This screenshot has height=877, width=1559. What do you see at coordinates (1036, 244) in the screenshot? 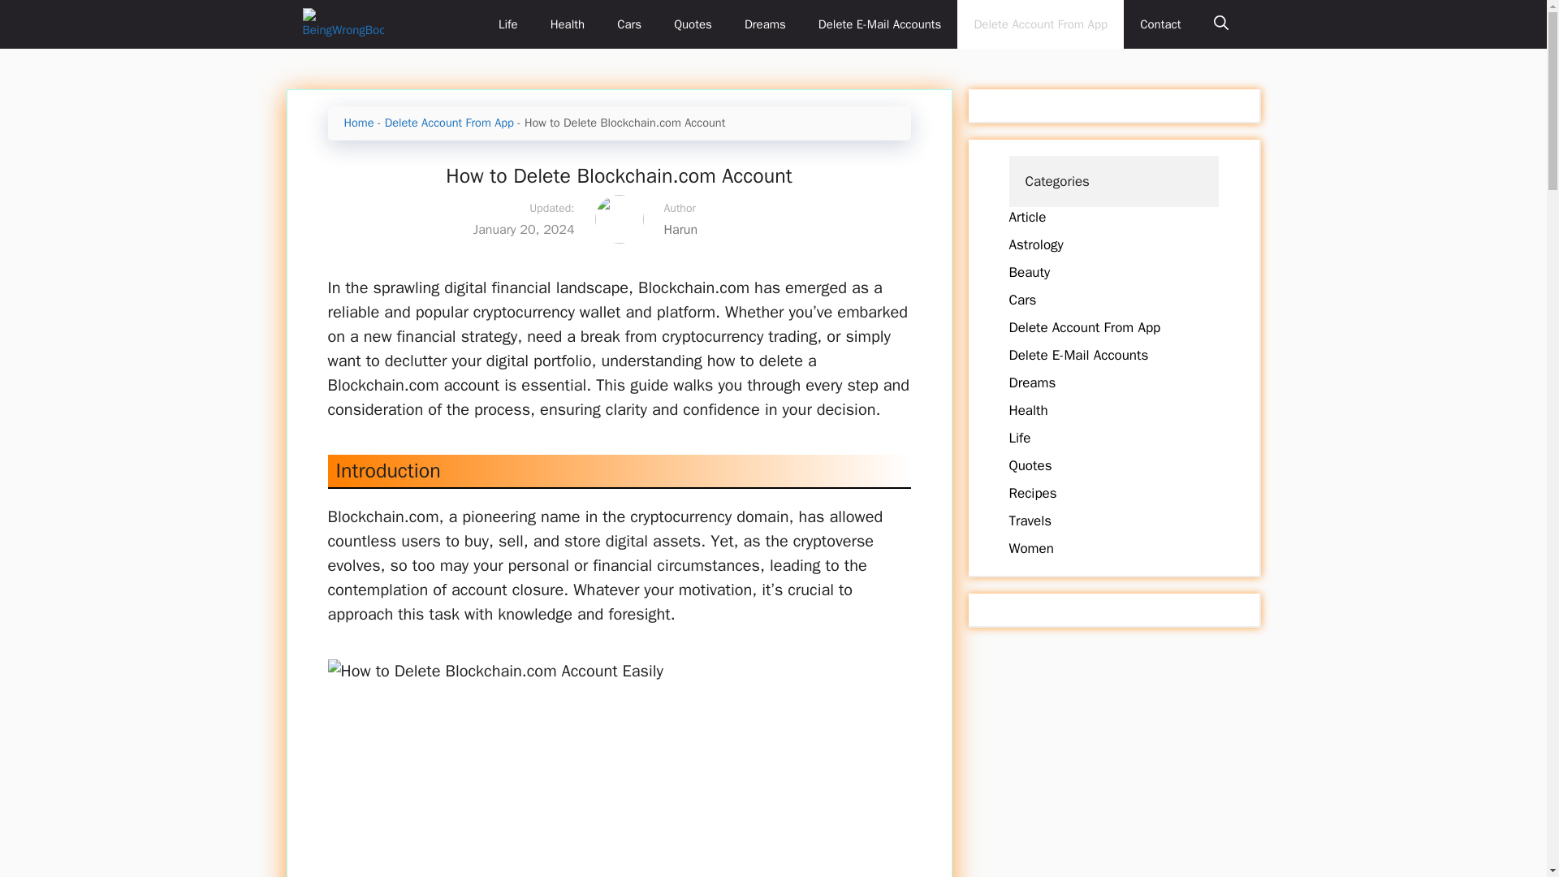
I see `Astrology` at bounding box center [1036, 244].